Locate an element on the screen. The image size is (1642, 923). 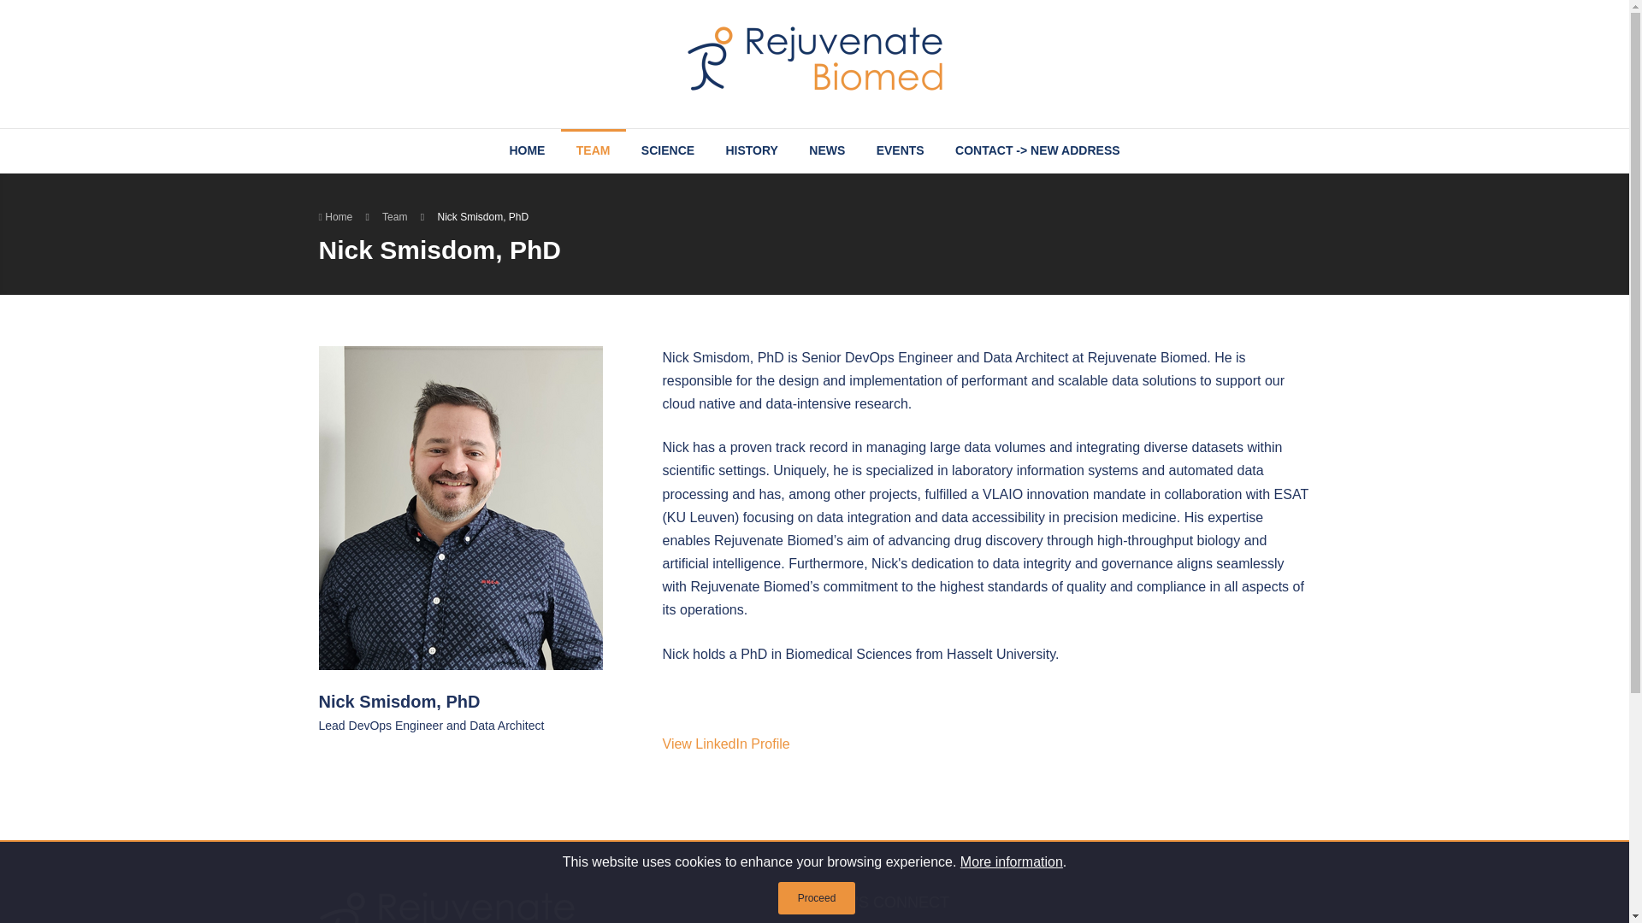
NEWS is located at coordinates (826, 151).